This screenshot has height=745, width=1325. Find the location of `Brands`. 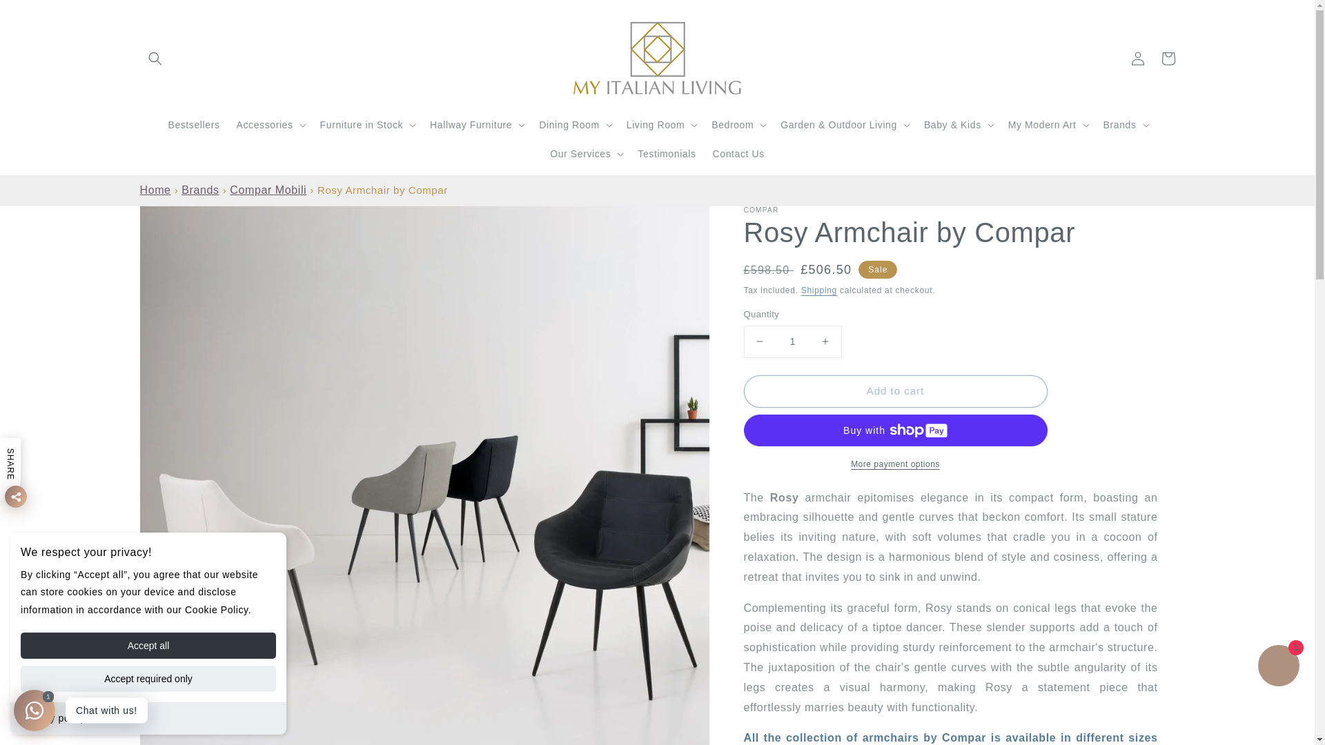

Brands is located at coordinates (200, 190).